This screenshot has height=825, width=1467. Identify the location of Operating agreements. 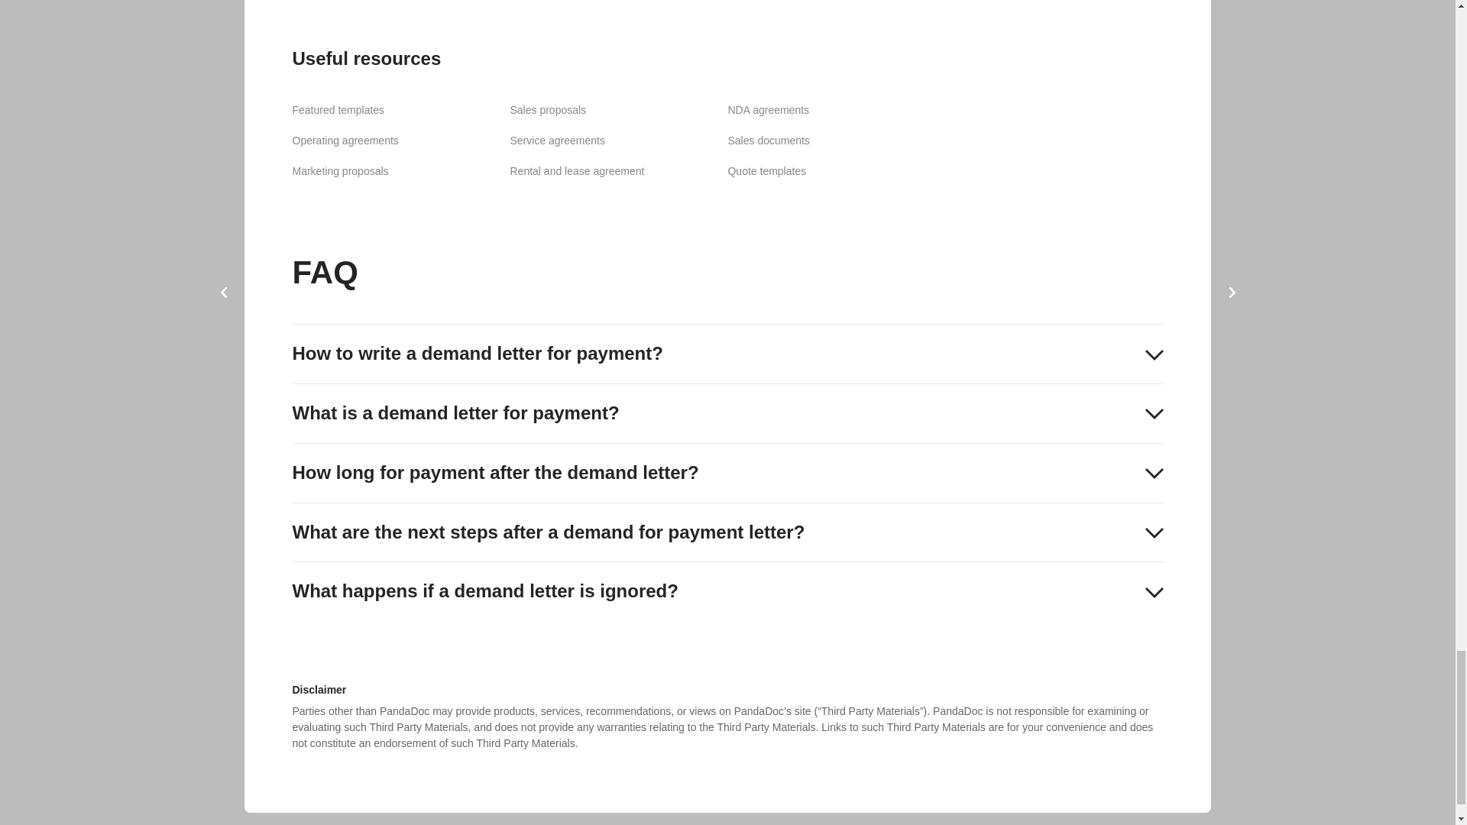
(345, 141).